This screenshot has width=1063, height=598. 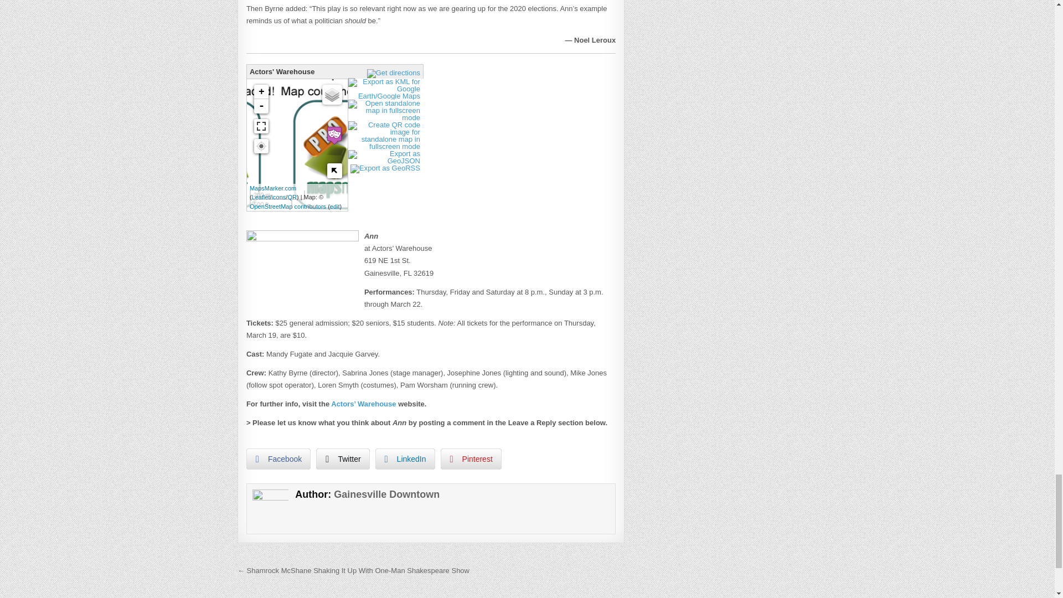 I want to click on -, so click(x=261, y=106).